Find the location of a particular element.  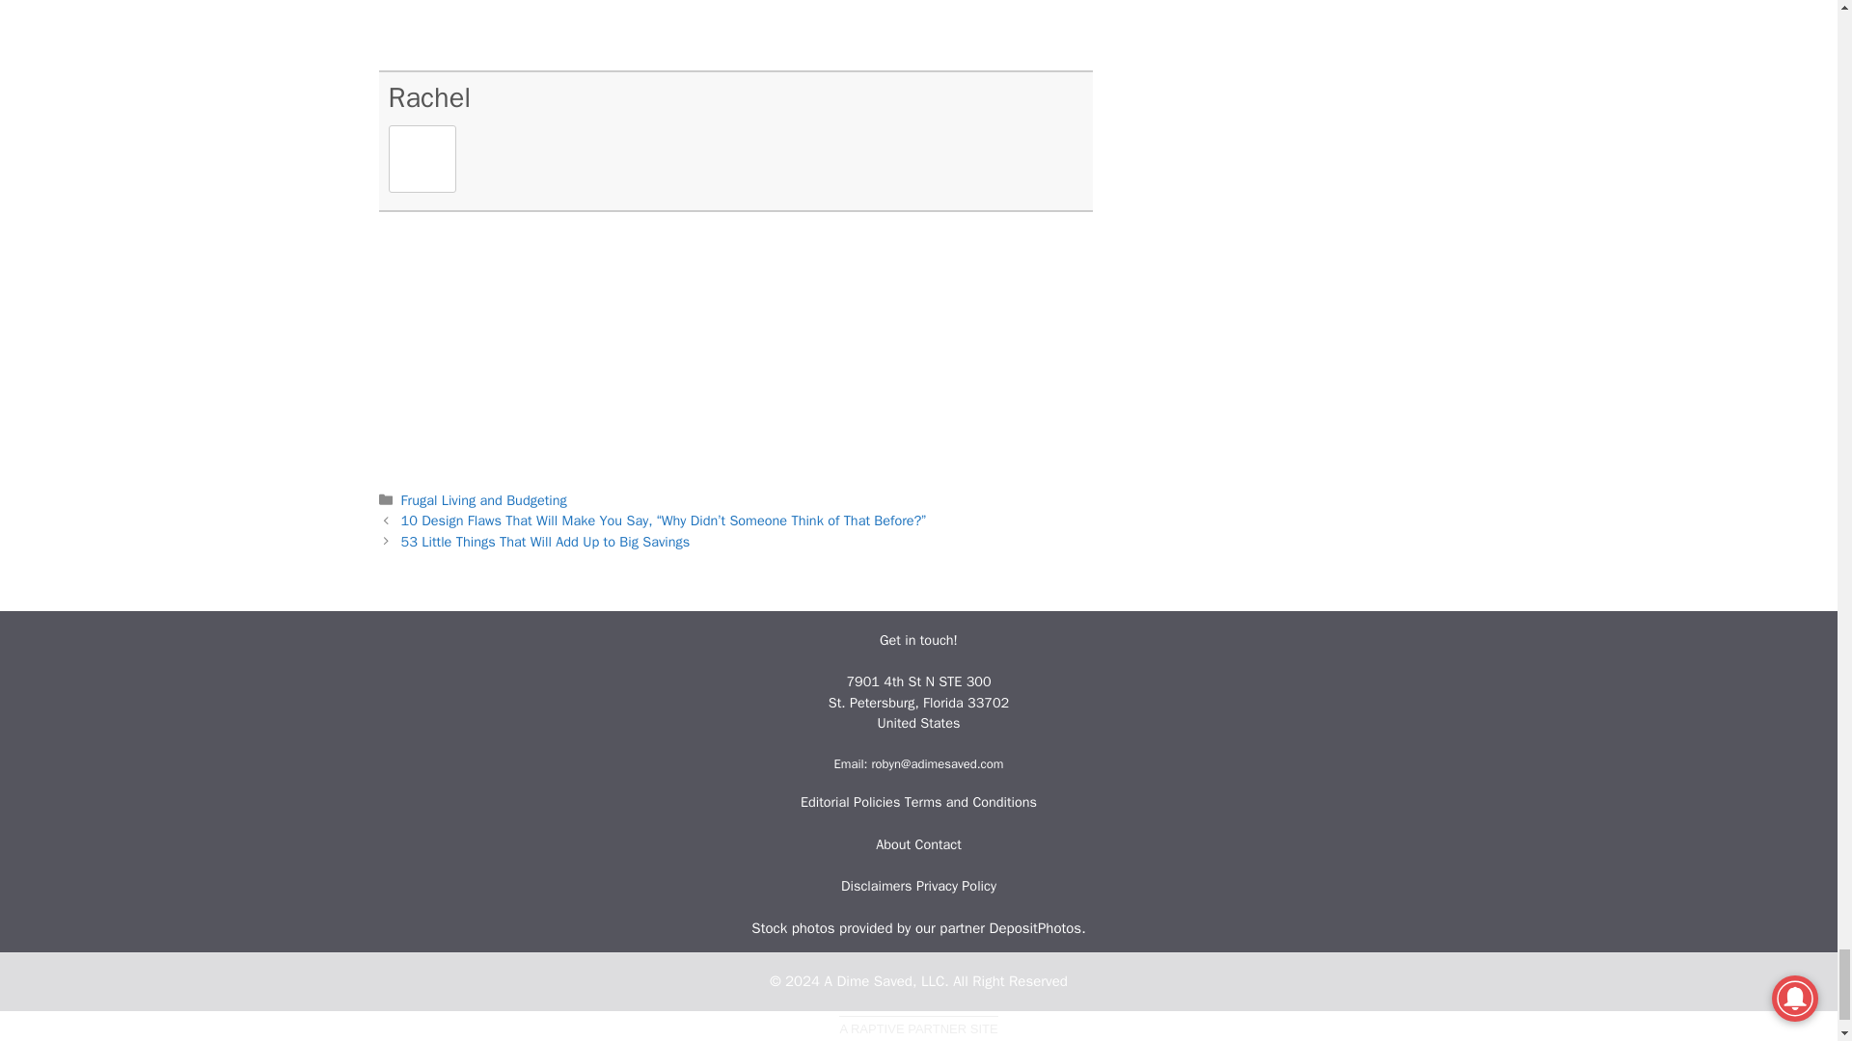

Frugal Living and Budgeting is located at coordinates (484, 499).